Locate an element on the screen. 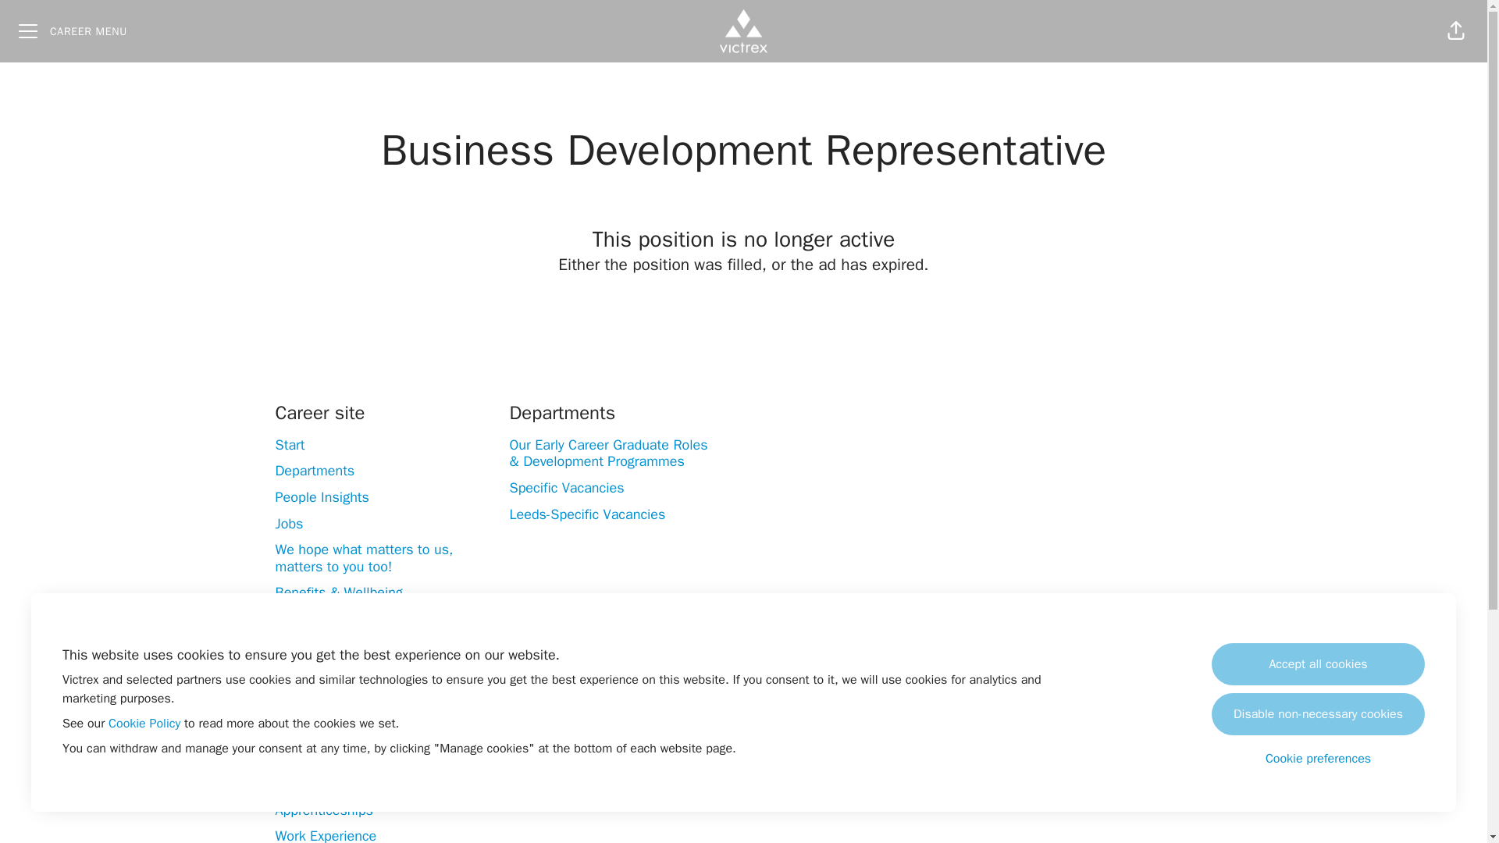  Living in The Fylde is located at coordinates (330, 618).